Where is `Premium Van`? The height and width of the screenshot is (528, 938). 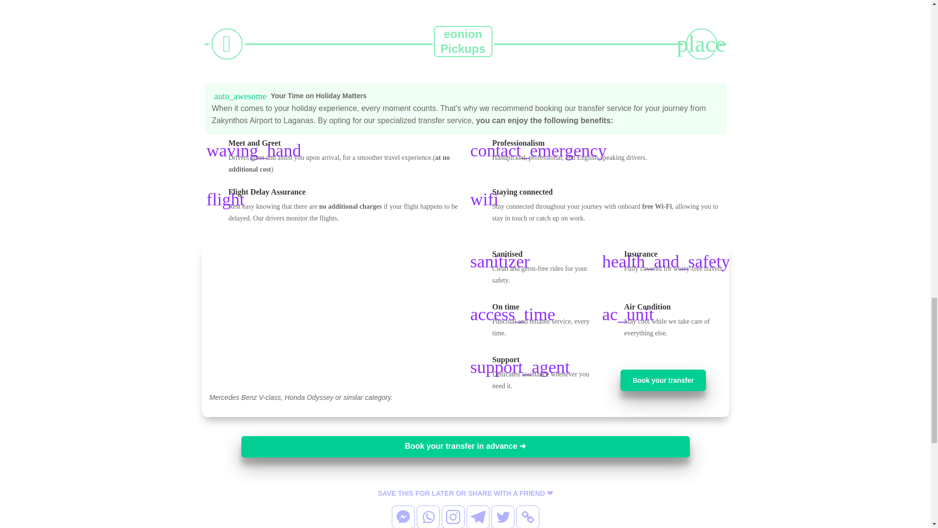
Premium Van is located at coordinates (333, 319).